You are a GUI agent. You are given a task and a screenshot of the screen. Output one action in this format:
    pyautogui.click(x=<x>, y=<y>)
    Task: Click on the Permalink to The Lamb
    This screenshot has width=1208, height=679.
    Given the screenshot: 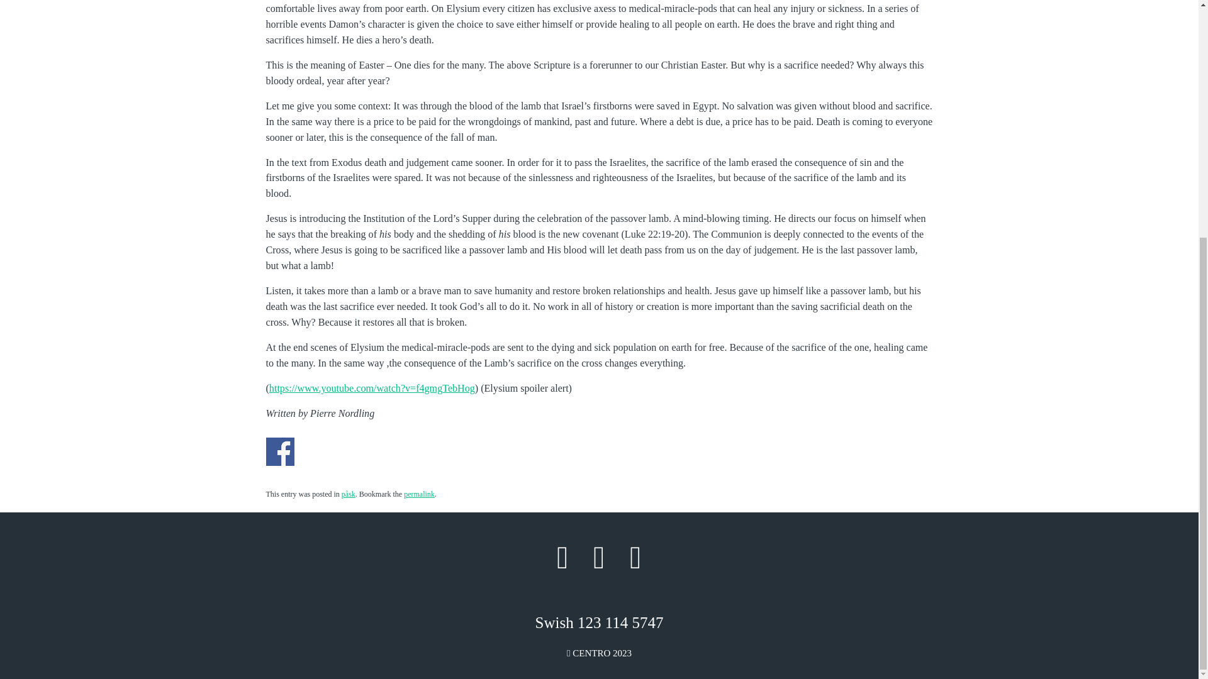 What is the action you would take?
    pyautogui.click(x=419, y=494)
    